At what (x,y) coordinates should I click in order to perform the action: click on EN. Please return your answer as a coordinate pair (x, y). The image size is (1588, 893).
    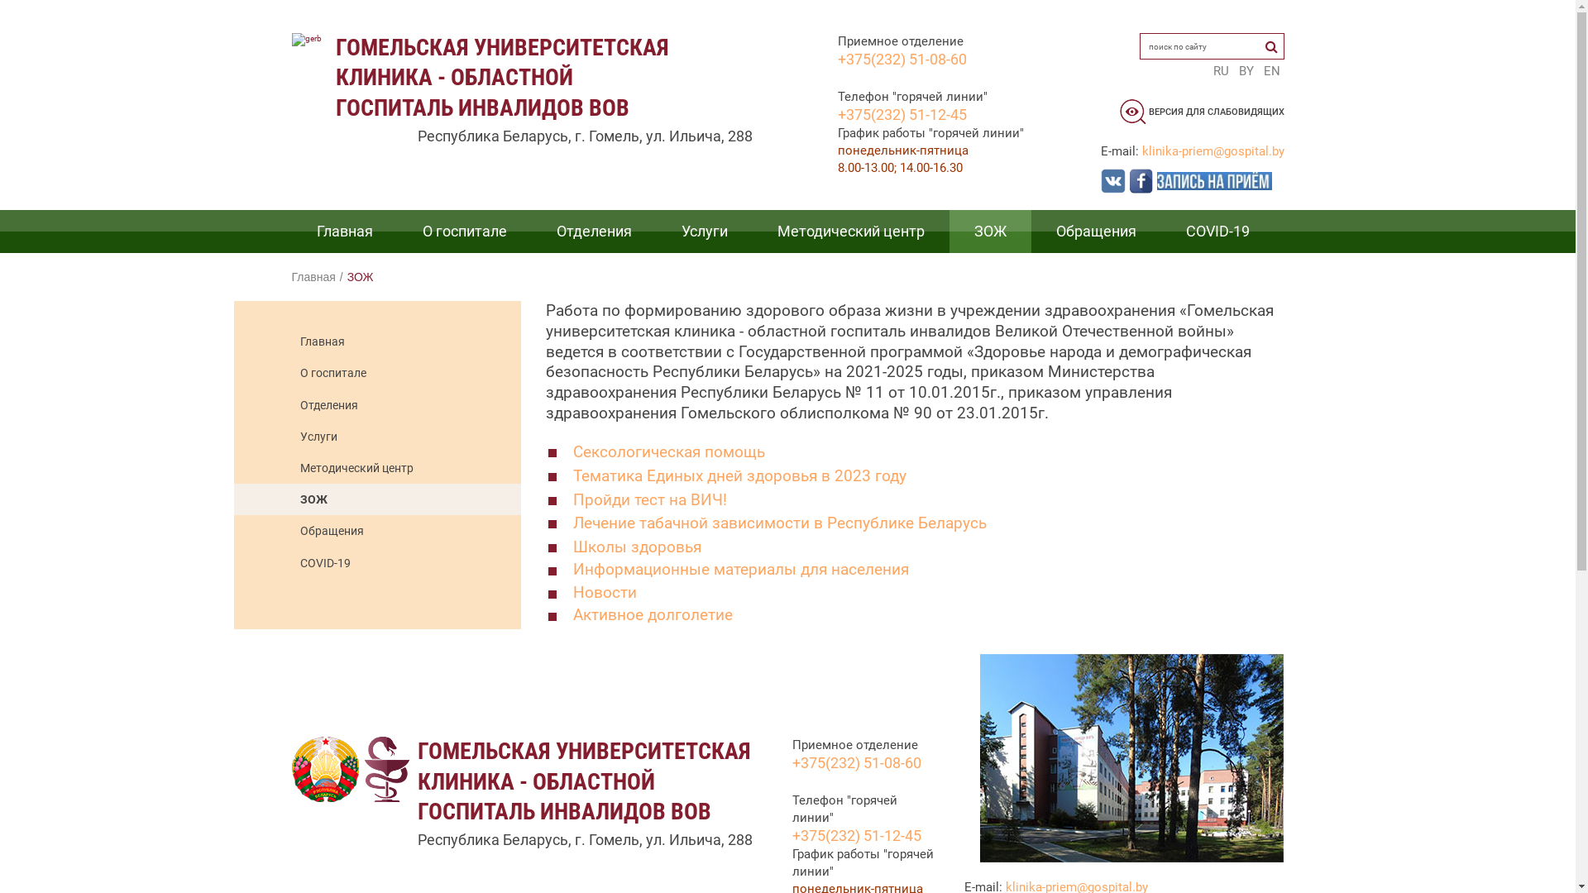
    Looking at the image, I should click on (1271, 71).